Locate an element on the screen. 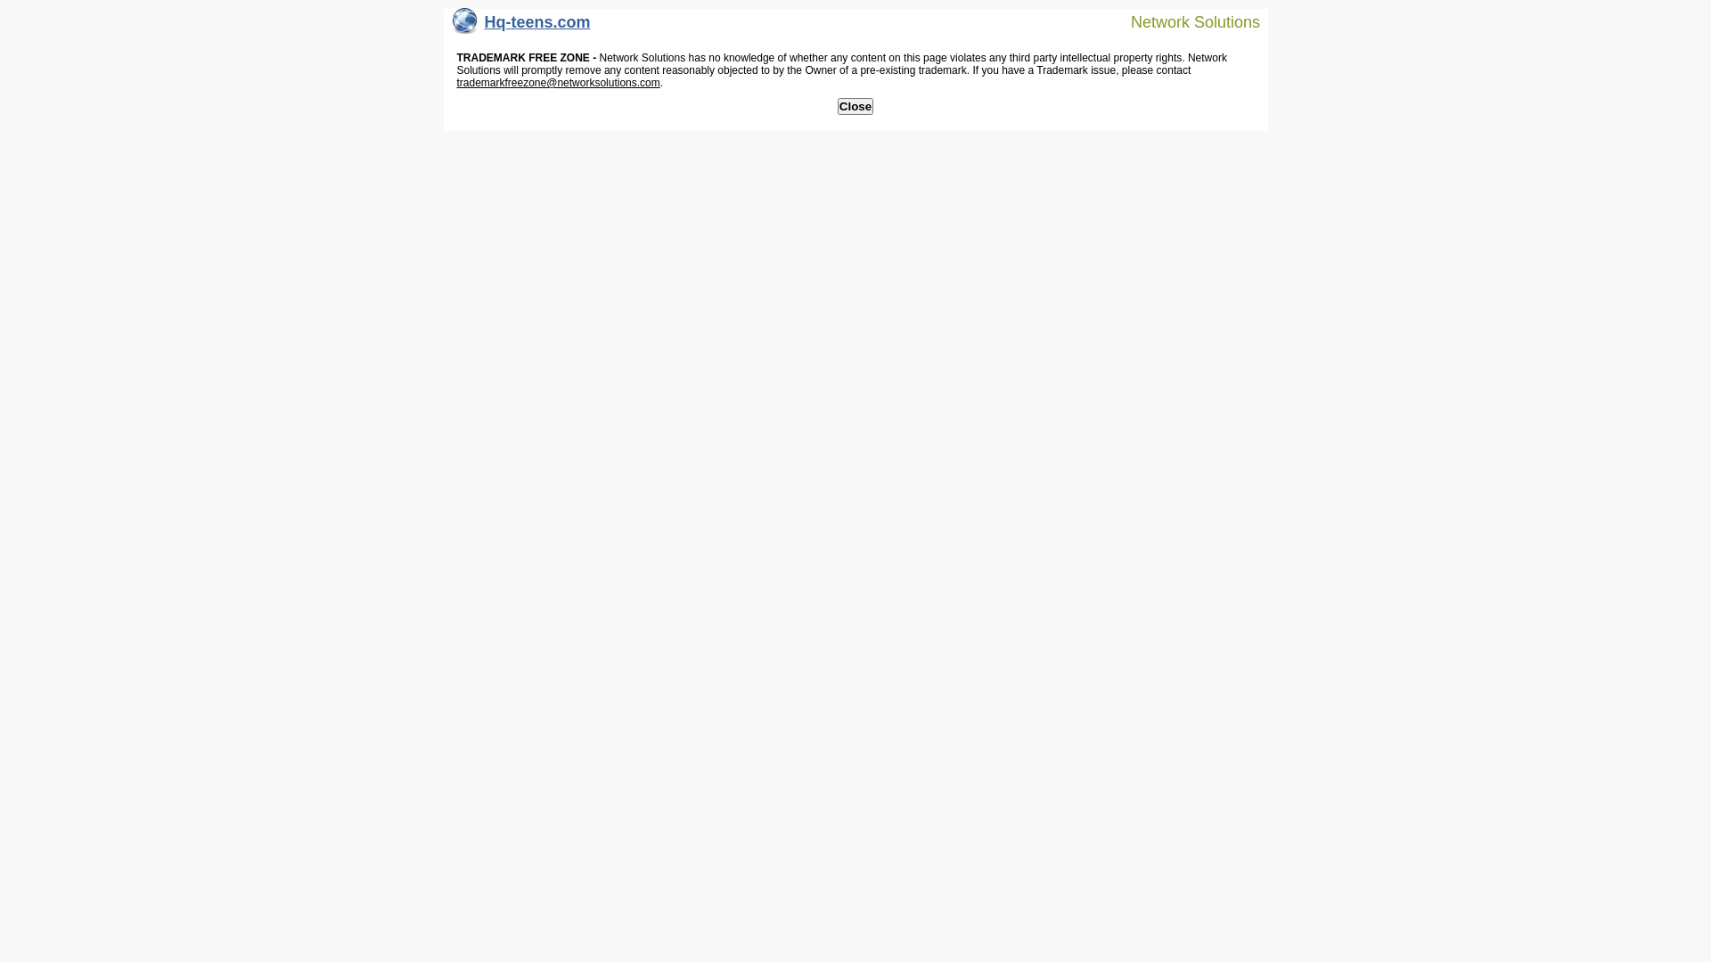  Hq-teens.com is located at coordinates (522, 27).